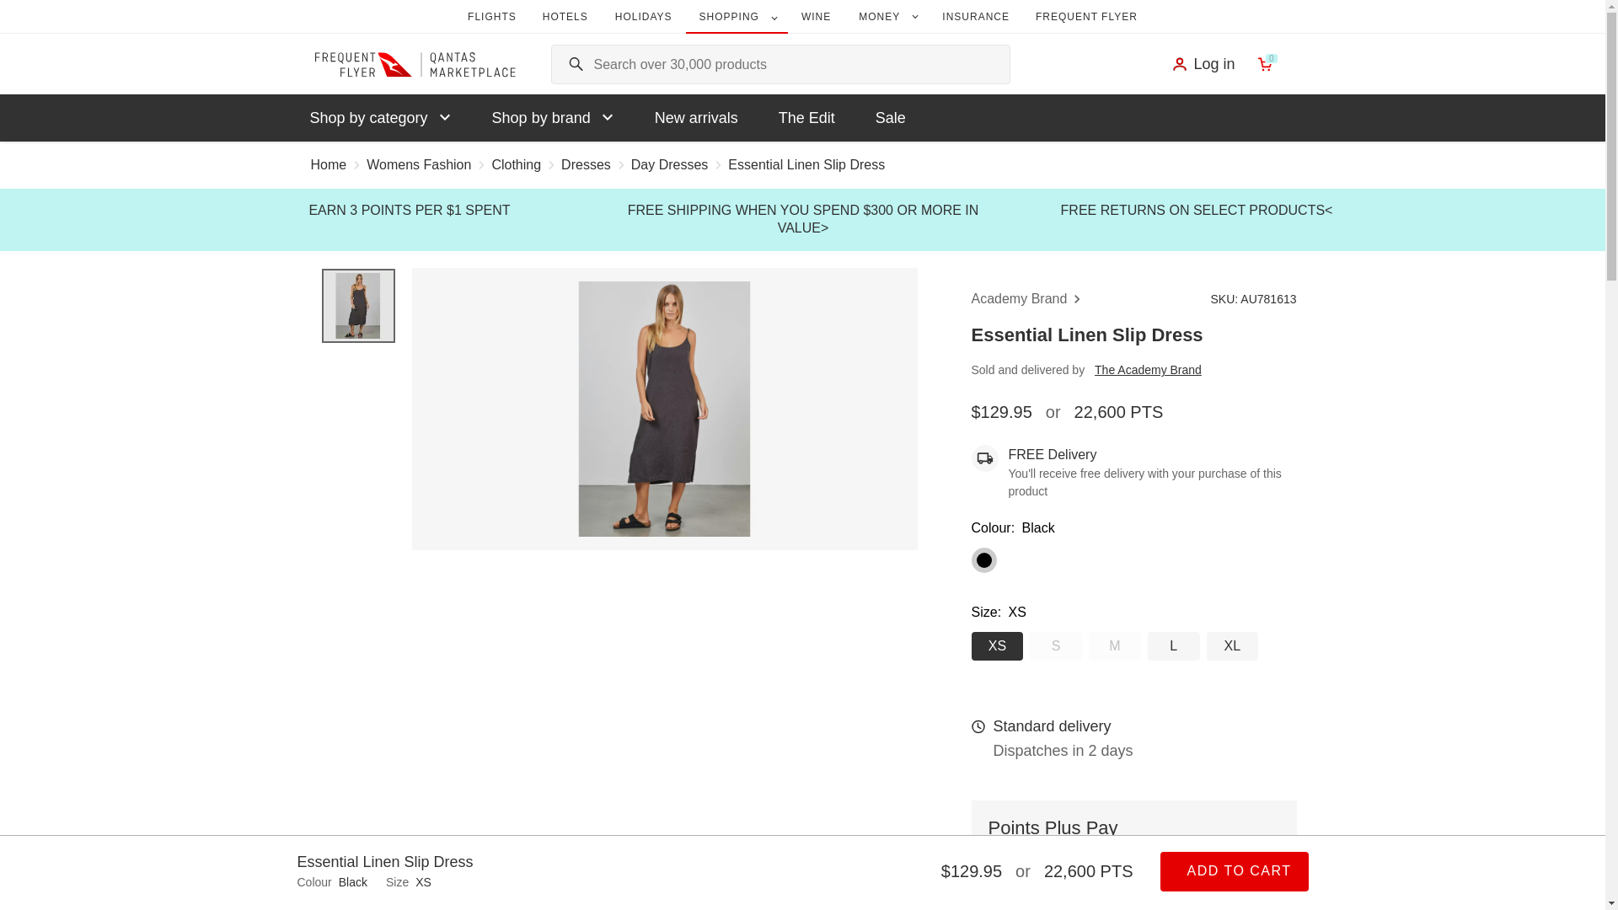 The image size is (1618, 910). I want to click on FLIGHTS, so click(492, 17).